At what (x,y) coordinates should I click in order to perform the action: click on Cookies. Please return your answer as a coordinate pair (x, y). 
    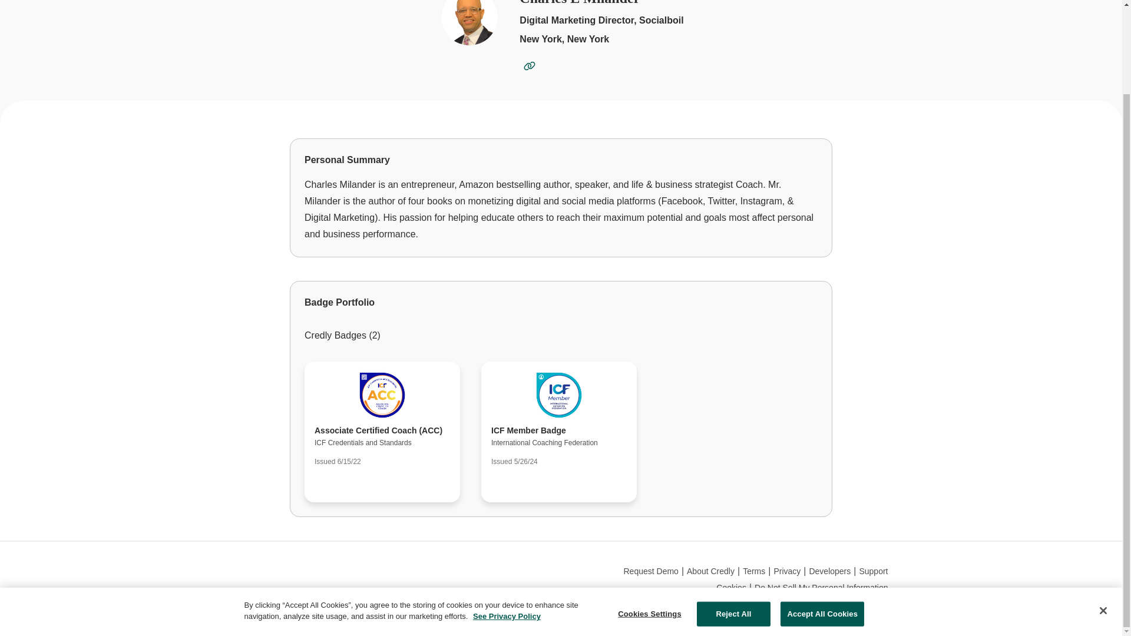
    Looking at the image, I should click on (731, 588).